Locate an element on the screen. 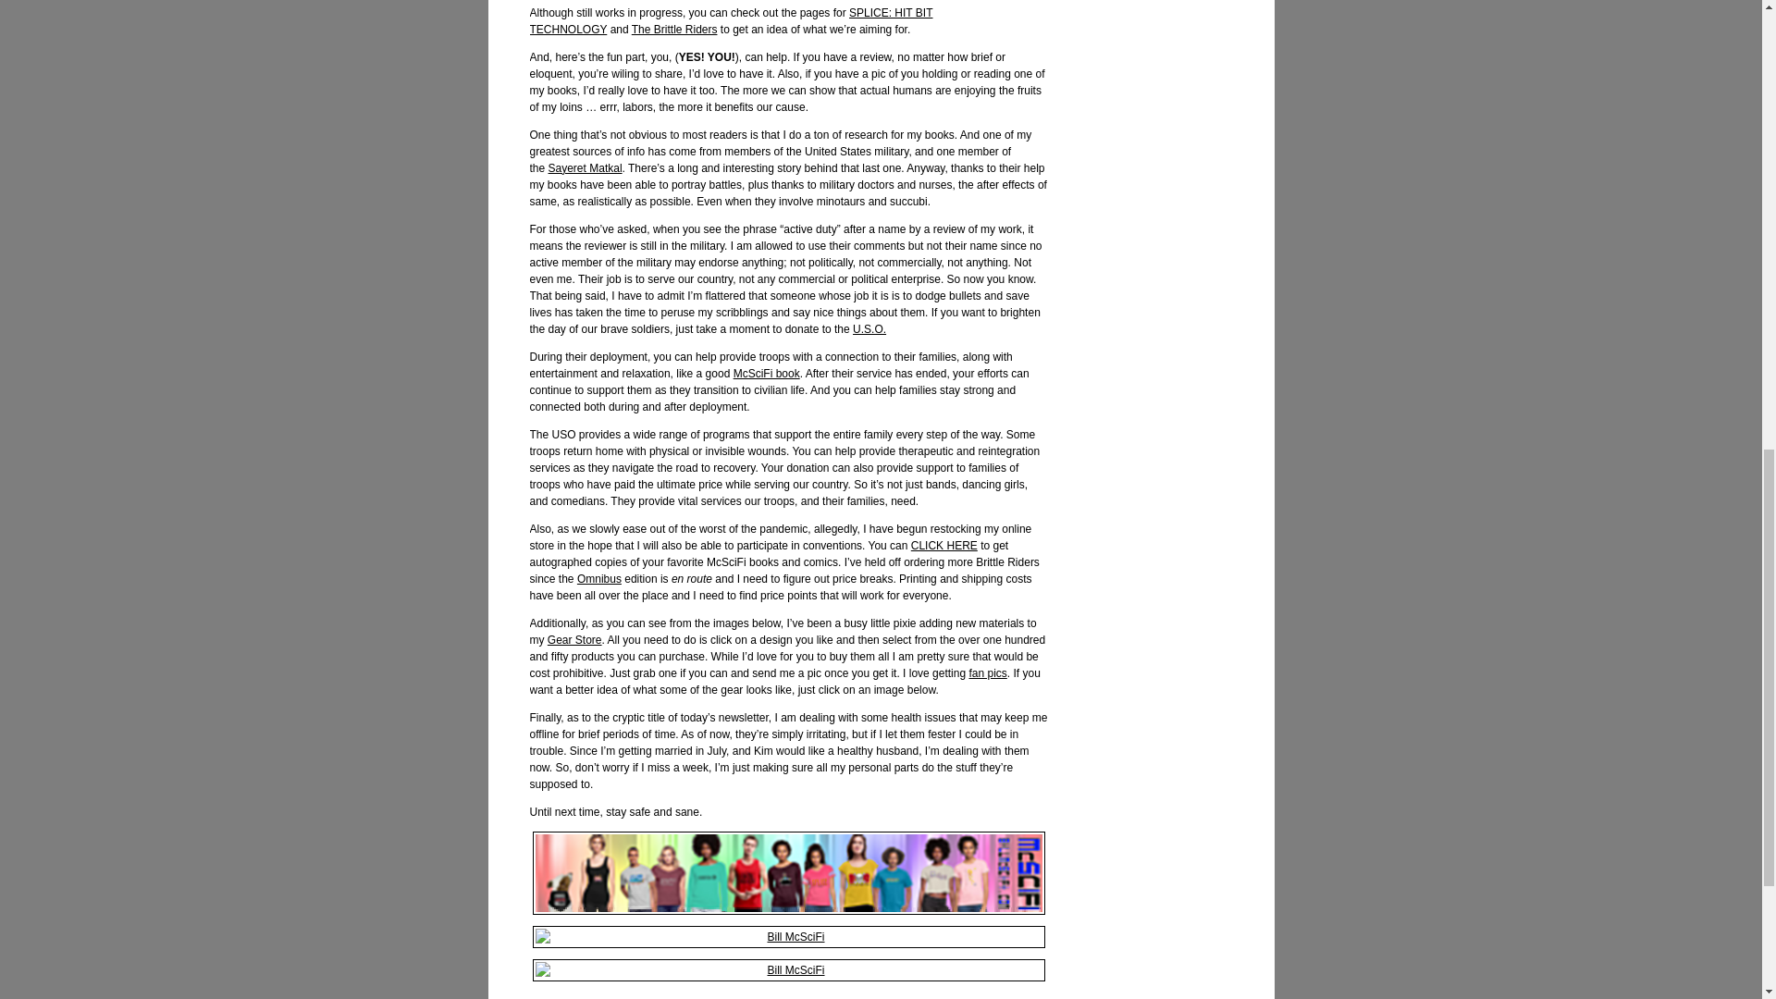 This screenshot has height=999, width=1776. The Brittle Riders is located at coordinates (674, 29).